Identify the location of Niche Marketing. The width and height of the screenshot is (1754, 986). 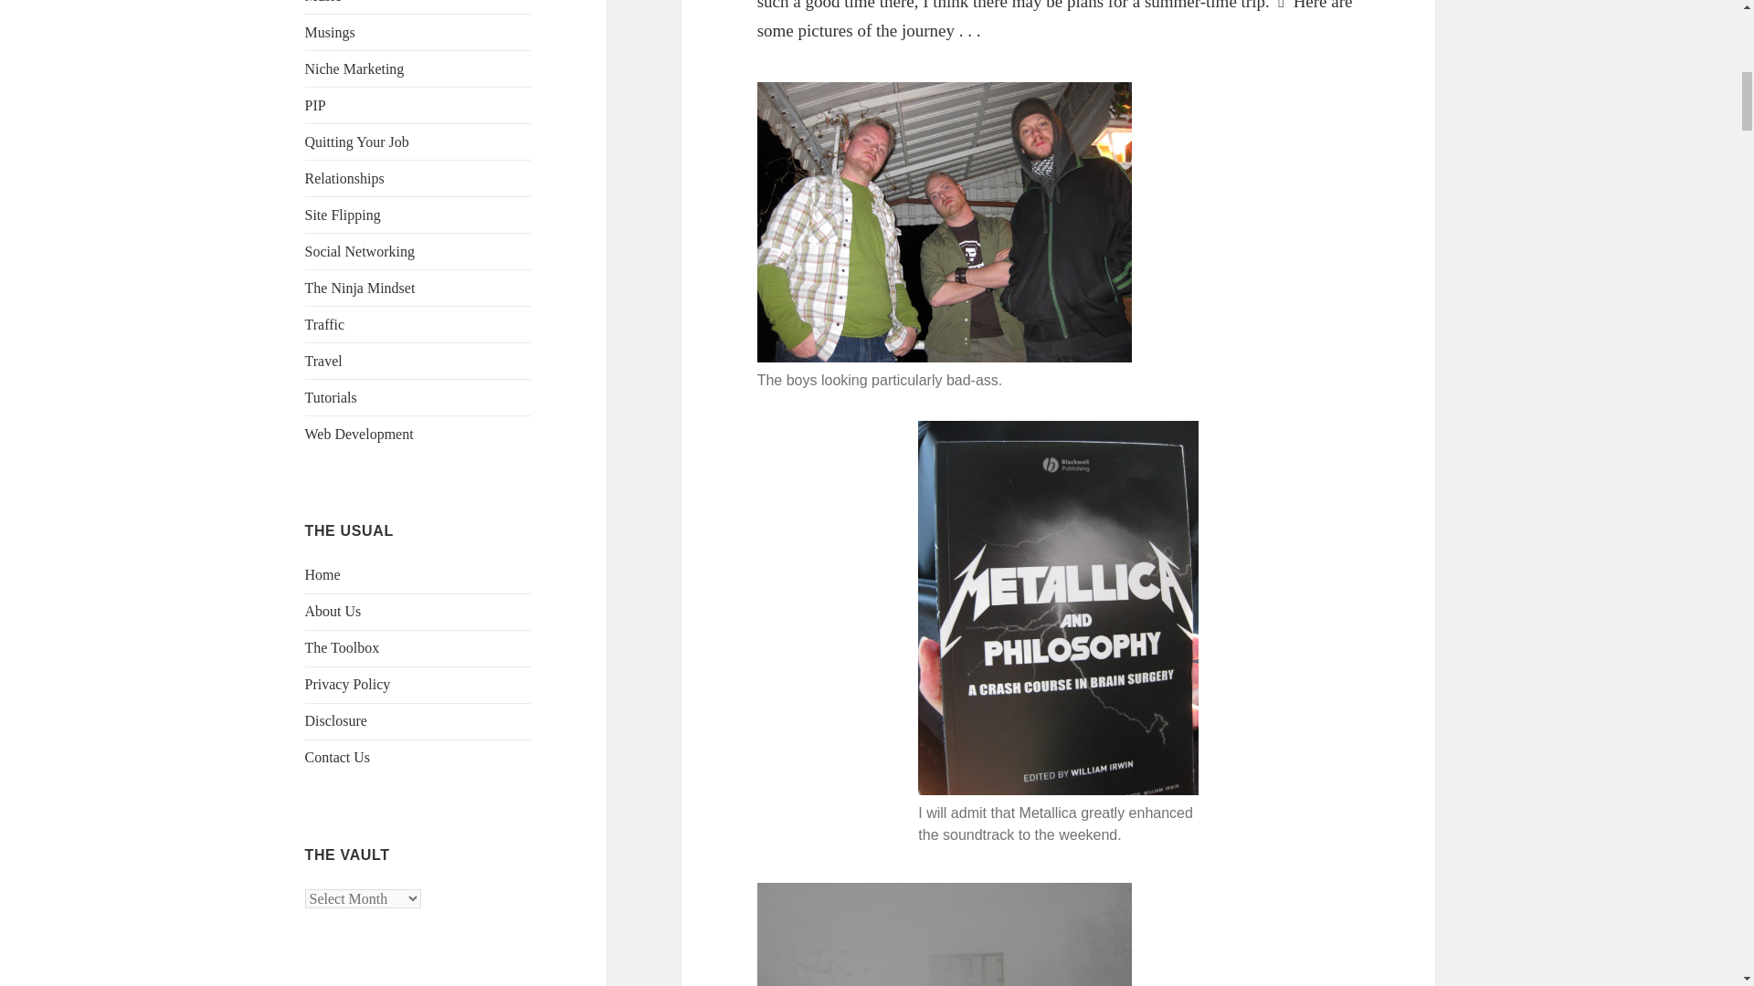
(354, 68).